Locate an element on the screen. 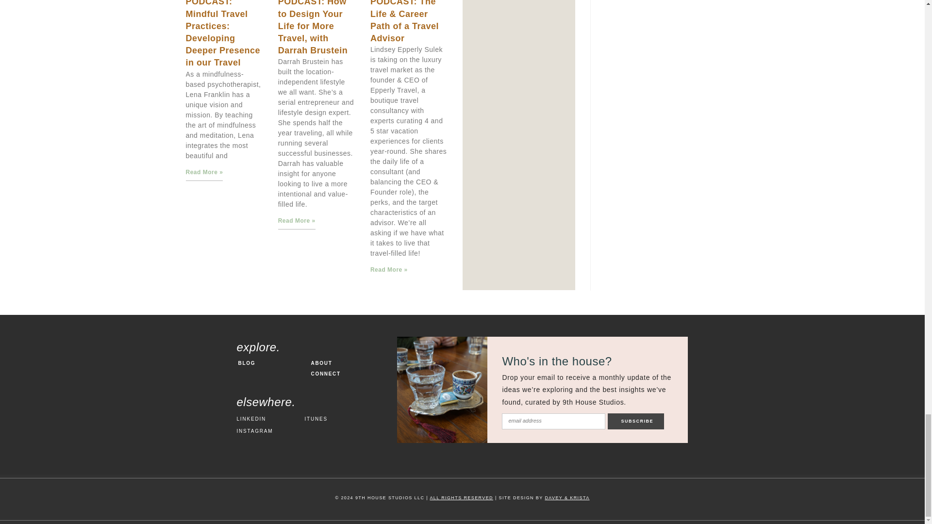 The image size is (932, 524). CONNECT is located at coordinates (348, 374).